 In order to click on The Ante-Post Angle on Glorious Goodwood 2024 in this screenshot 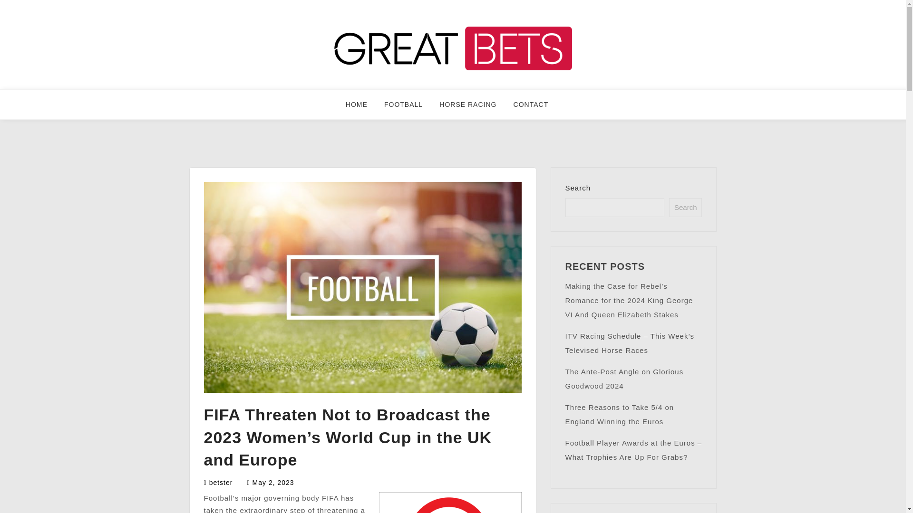, I will do `click(624, 379)`.